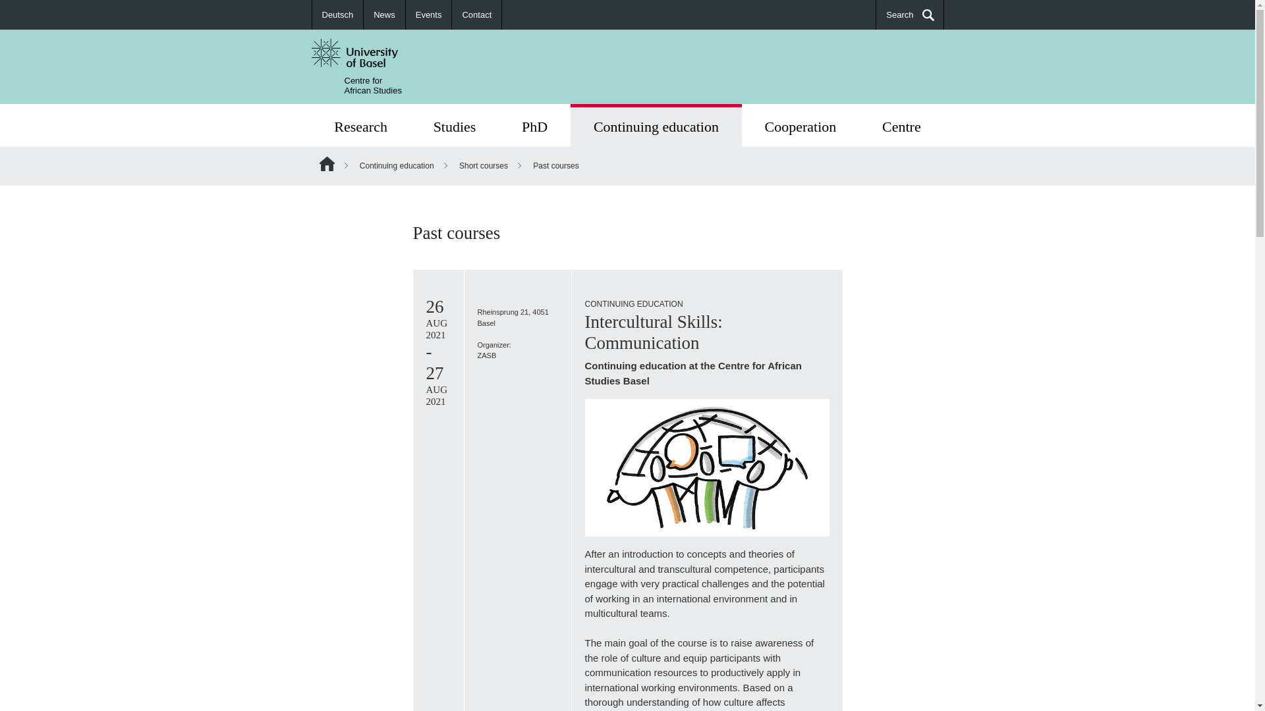 The width and height of the screenshot is (1265, 711). What do you see at coordinates (901, 125) in the screenshot?
I see `Centre` at bounding box center [901, 125].